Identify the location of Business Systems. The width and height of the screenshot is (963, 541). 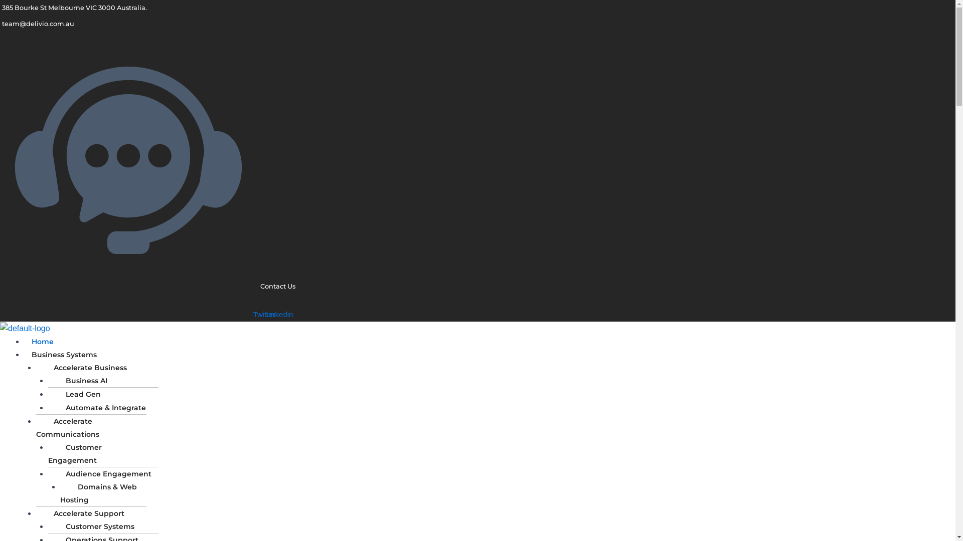
(64, 355).